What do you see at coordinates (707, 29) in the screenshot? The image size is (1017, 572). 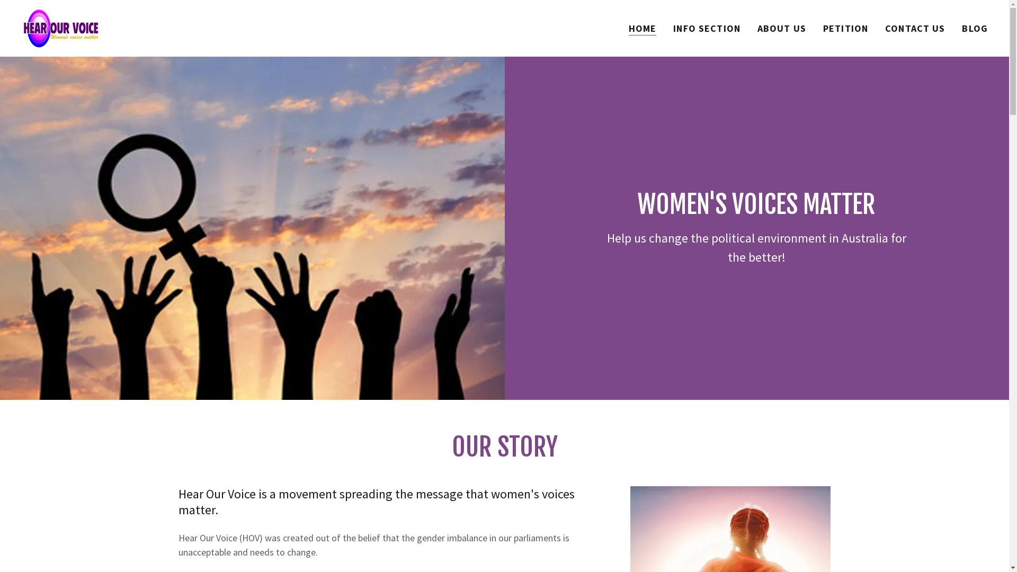 I see `INFO SECTION` at bounding box center [707, 29].